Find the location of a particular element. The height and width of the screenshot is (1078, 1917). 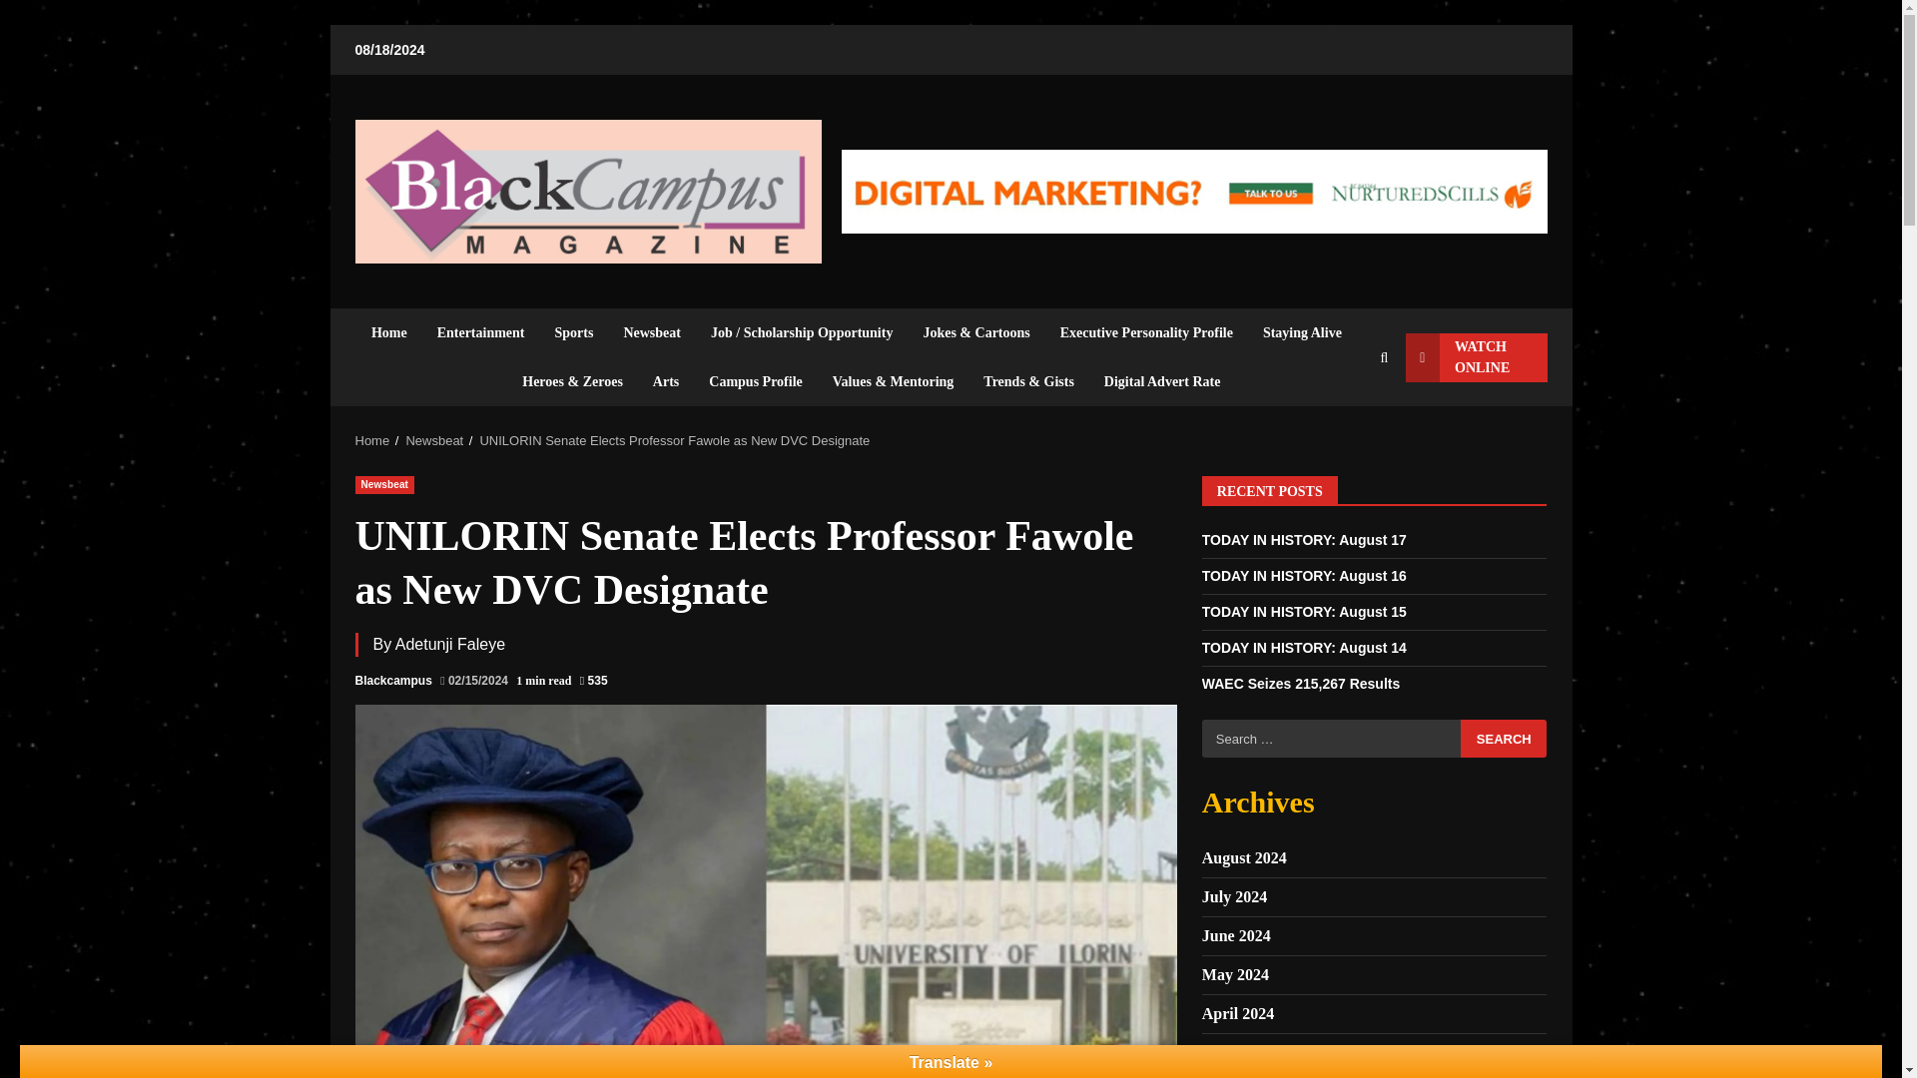

Executive Personality Profile is located at coordinates (1146, 331).